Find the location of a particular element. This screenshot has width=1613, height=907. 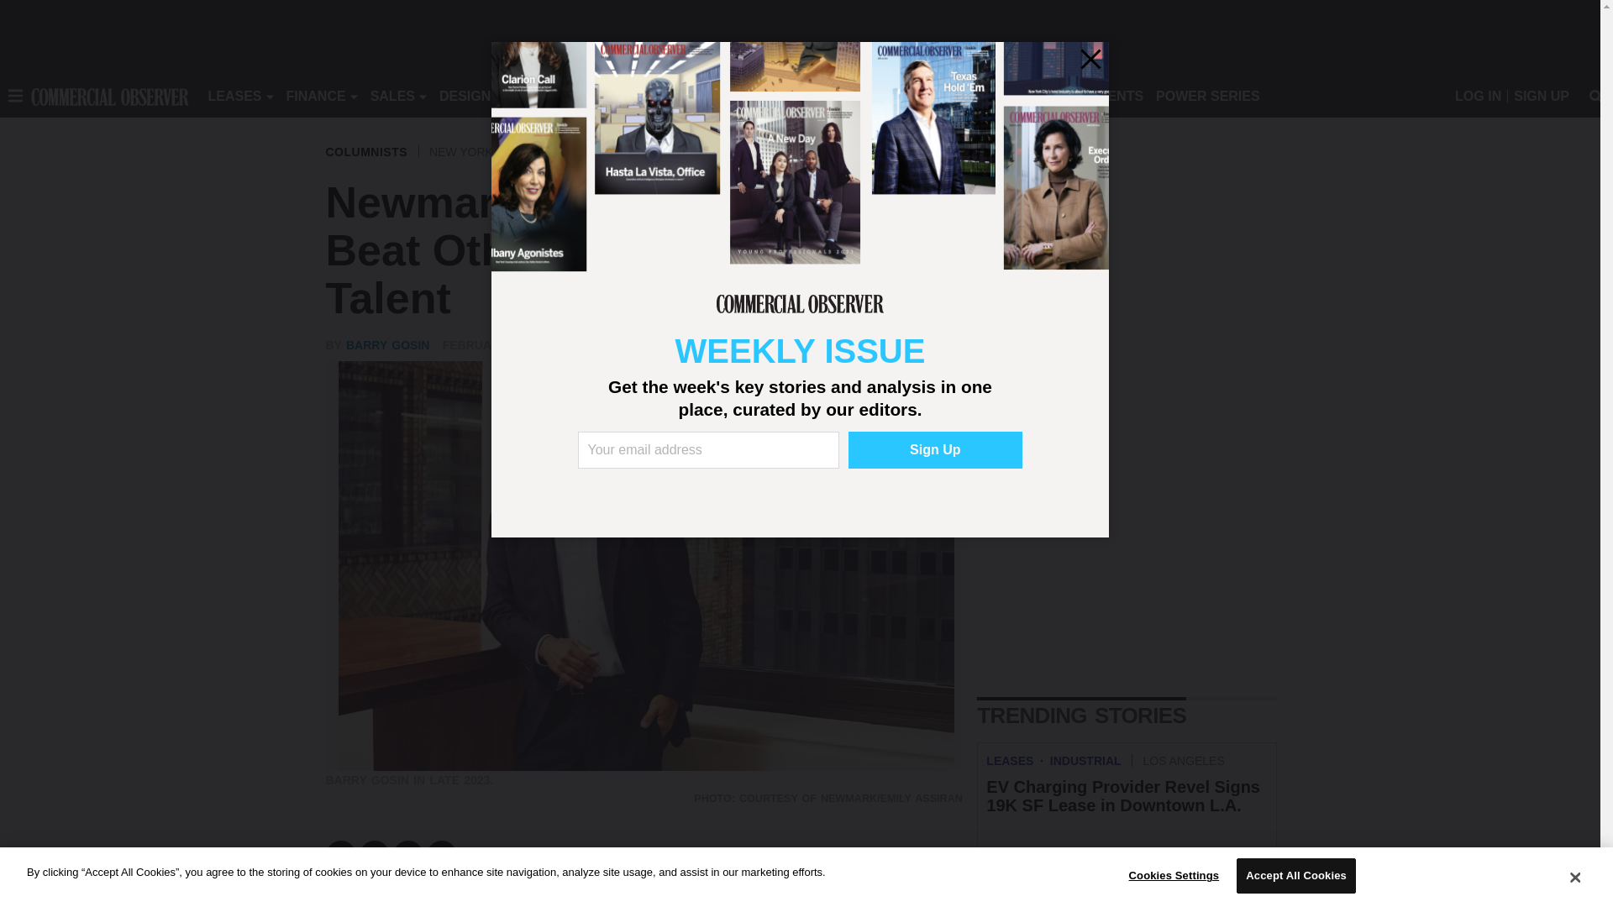

TECHNOLOGY is located at coordinates (686, 96).